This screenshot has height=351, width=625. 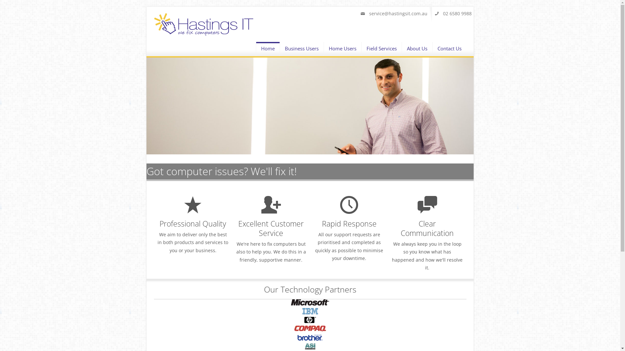 What do you see at coordinates (204, 34) in the screenshot?
I see `Home` at bounding box center [204, 34].